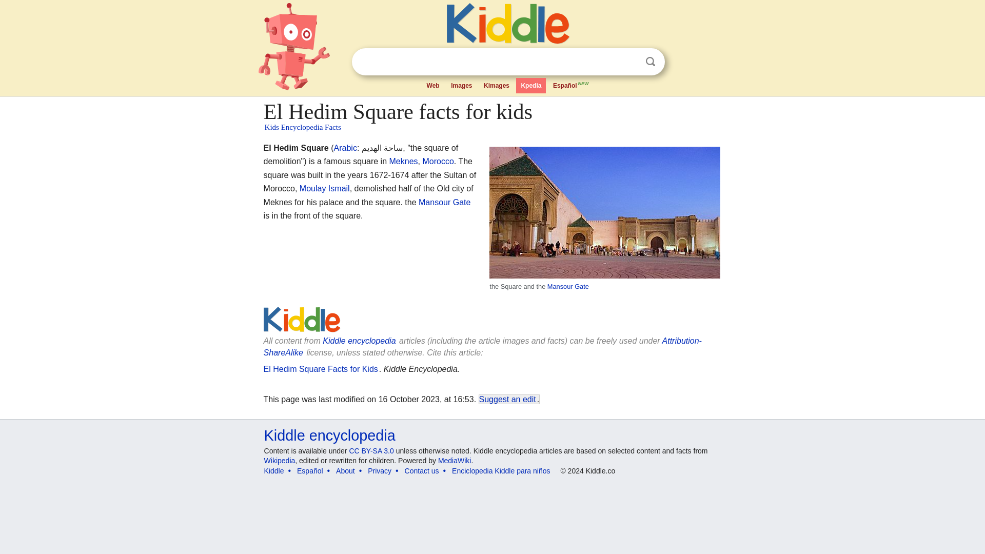  What do you see at coordinates (461, 86) in the screenshot?
I see `Images` at bounding box center [461, 86].